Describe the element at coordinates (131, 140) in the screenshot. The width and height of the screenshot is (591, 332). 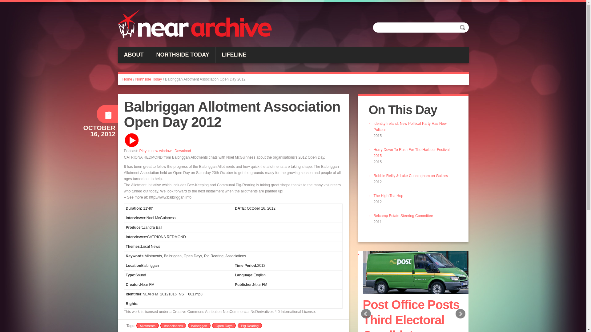
I see `Play` at that location.